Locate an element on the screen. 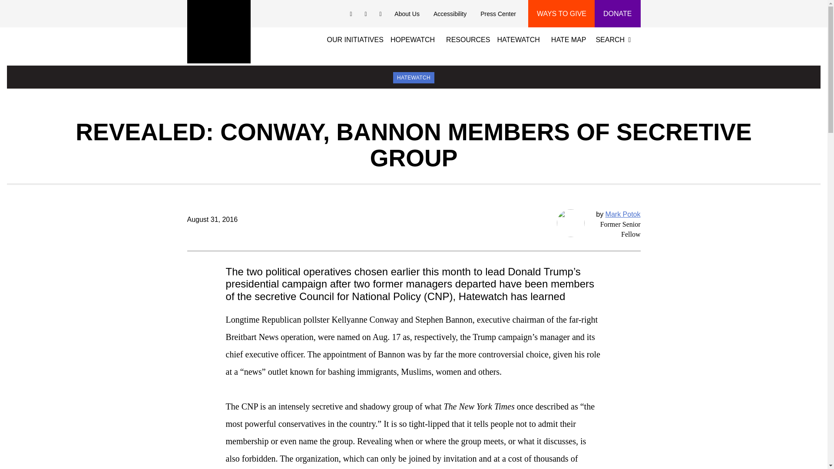 This screenshot has height=469, width=834. Home is located at coordinates (218, 31).